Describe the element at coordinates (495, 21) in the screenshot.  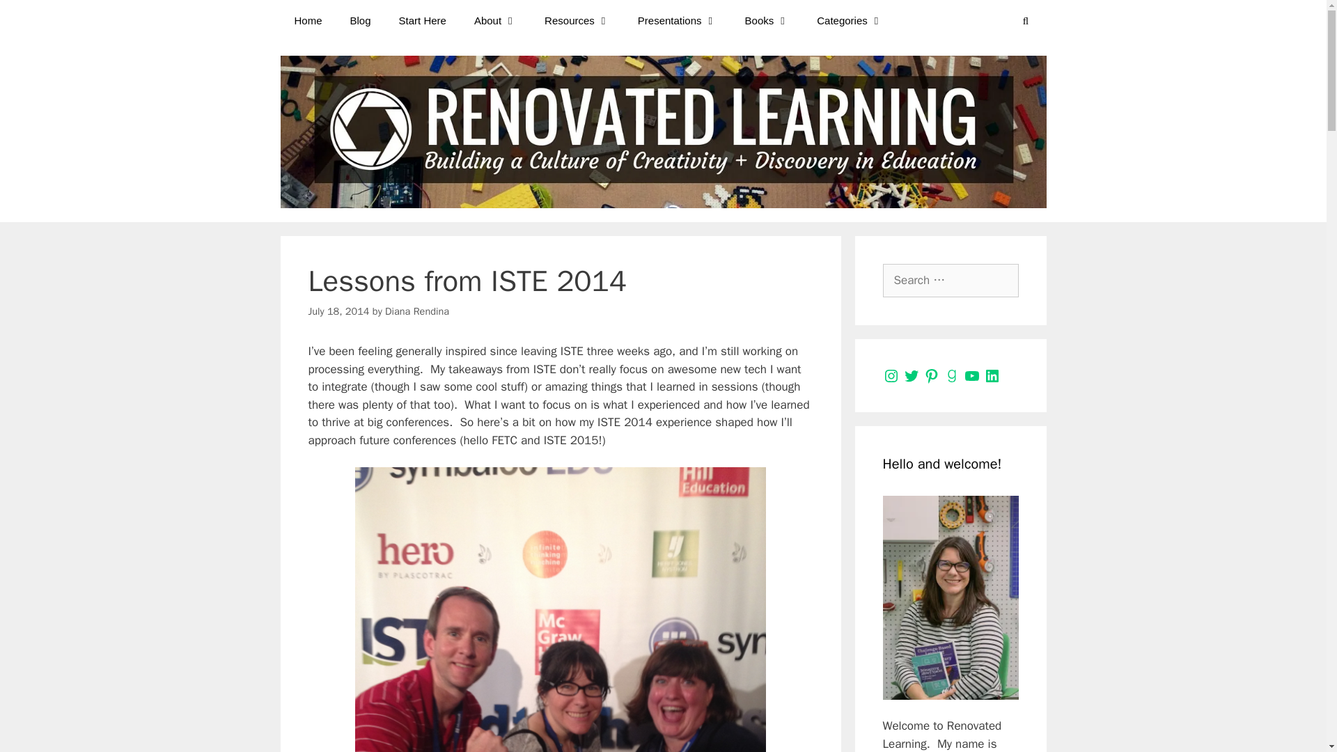
I see `About` at that location.